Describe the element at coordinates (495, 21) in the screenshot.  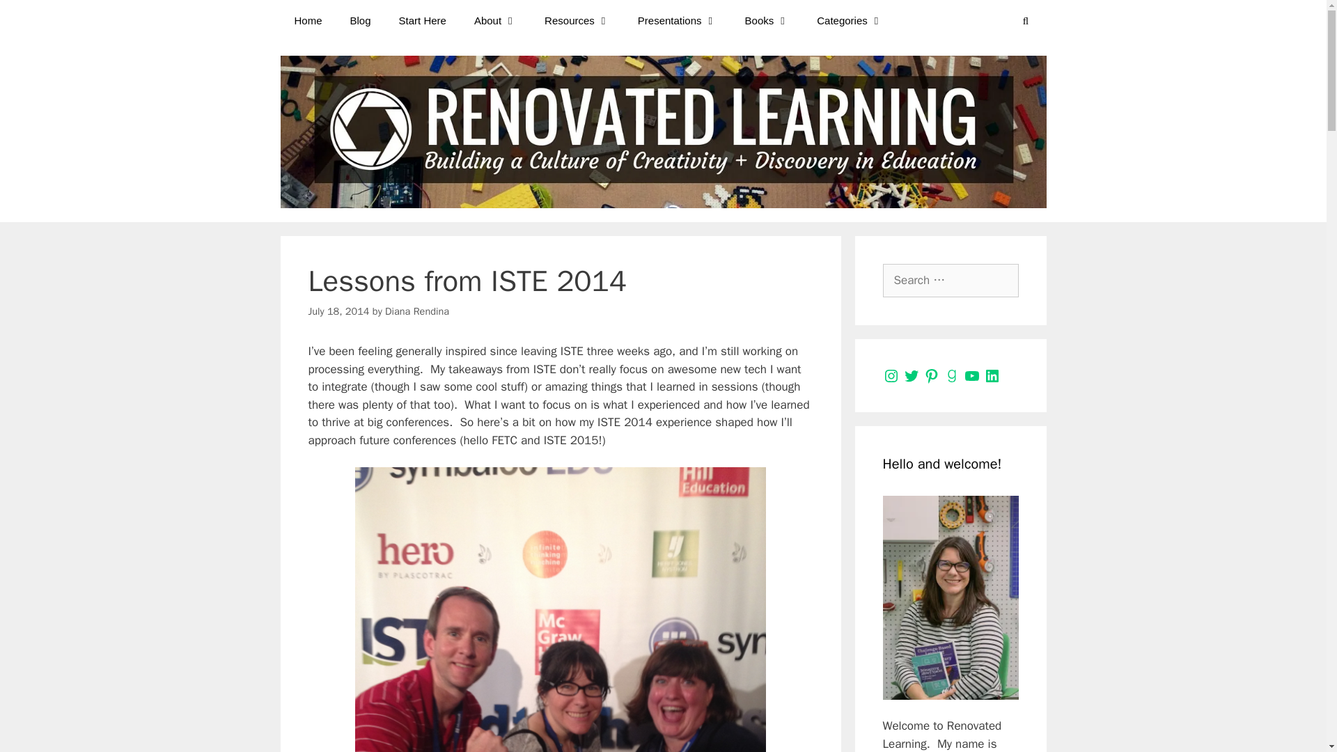
I see `About` at that location.